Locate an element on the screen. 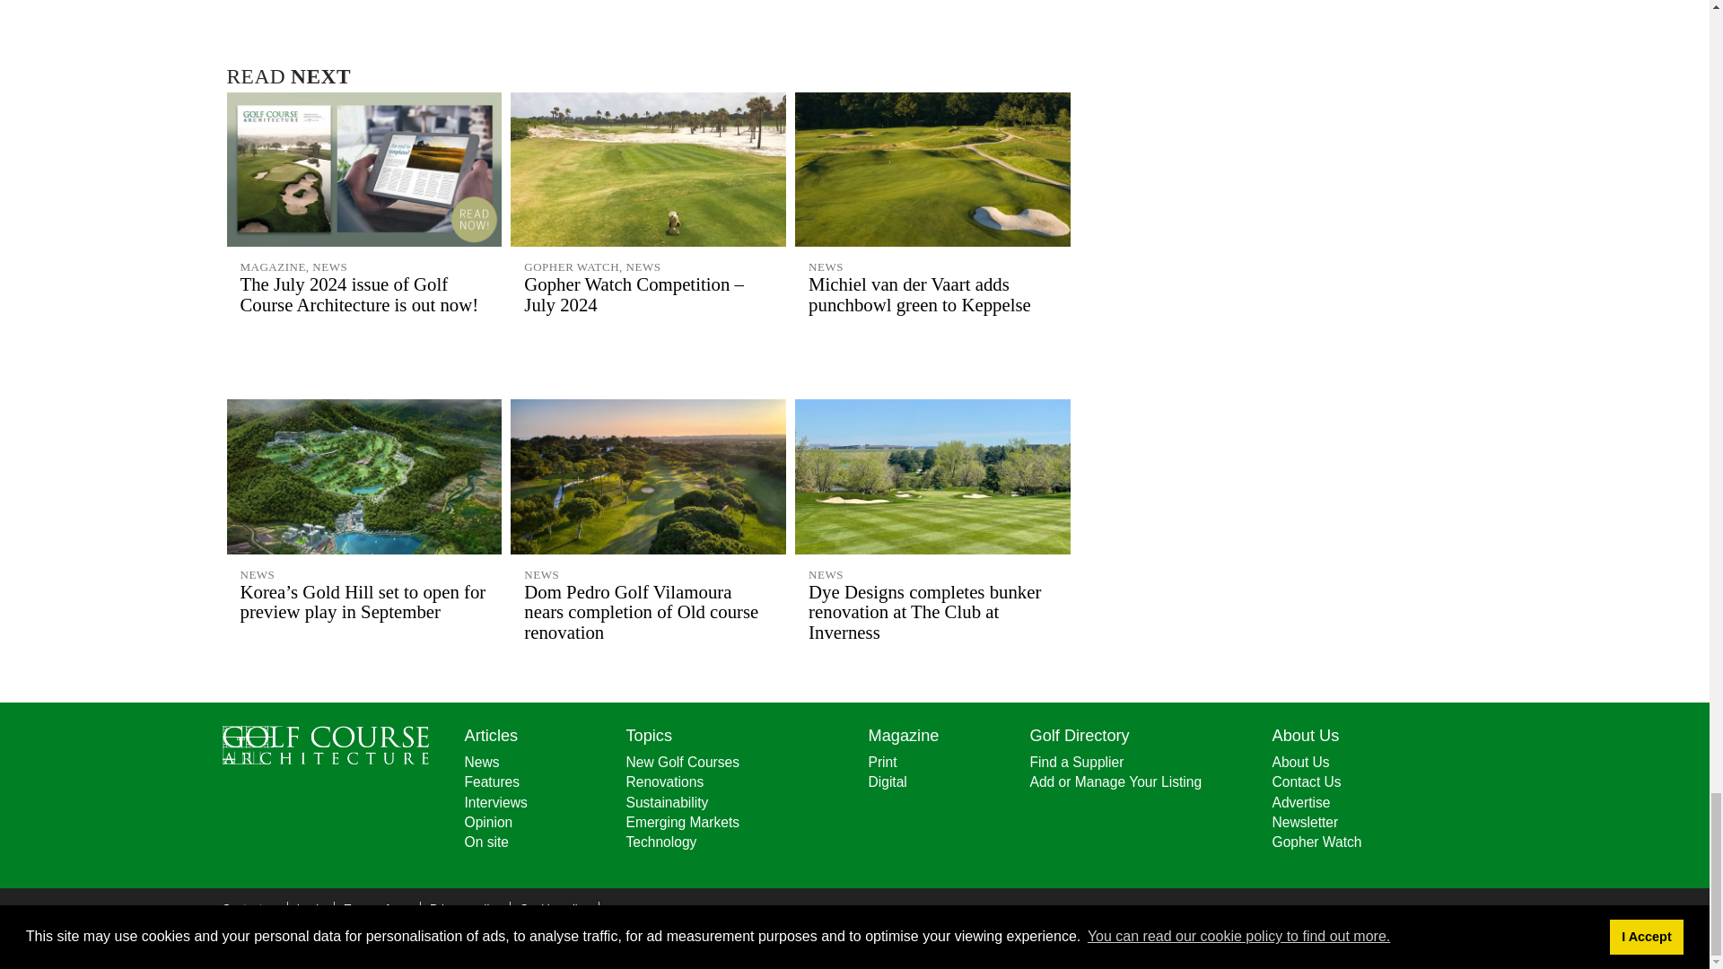  Login is located at coordinates (310, 908).